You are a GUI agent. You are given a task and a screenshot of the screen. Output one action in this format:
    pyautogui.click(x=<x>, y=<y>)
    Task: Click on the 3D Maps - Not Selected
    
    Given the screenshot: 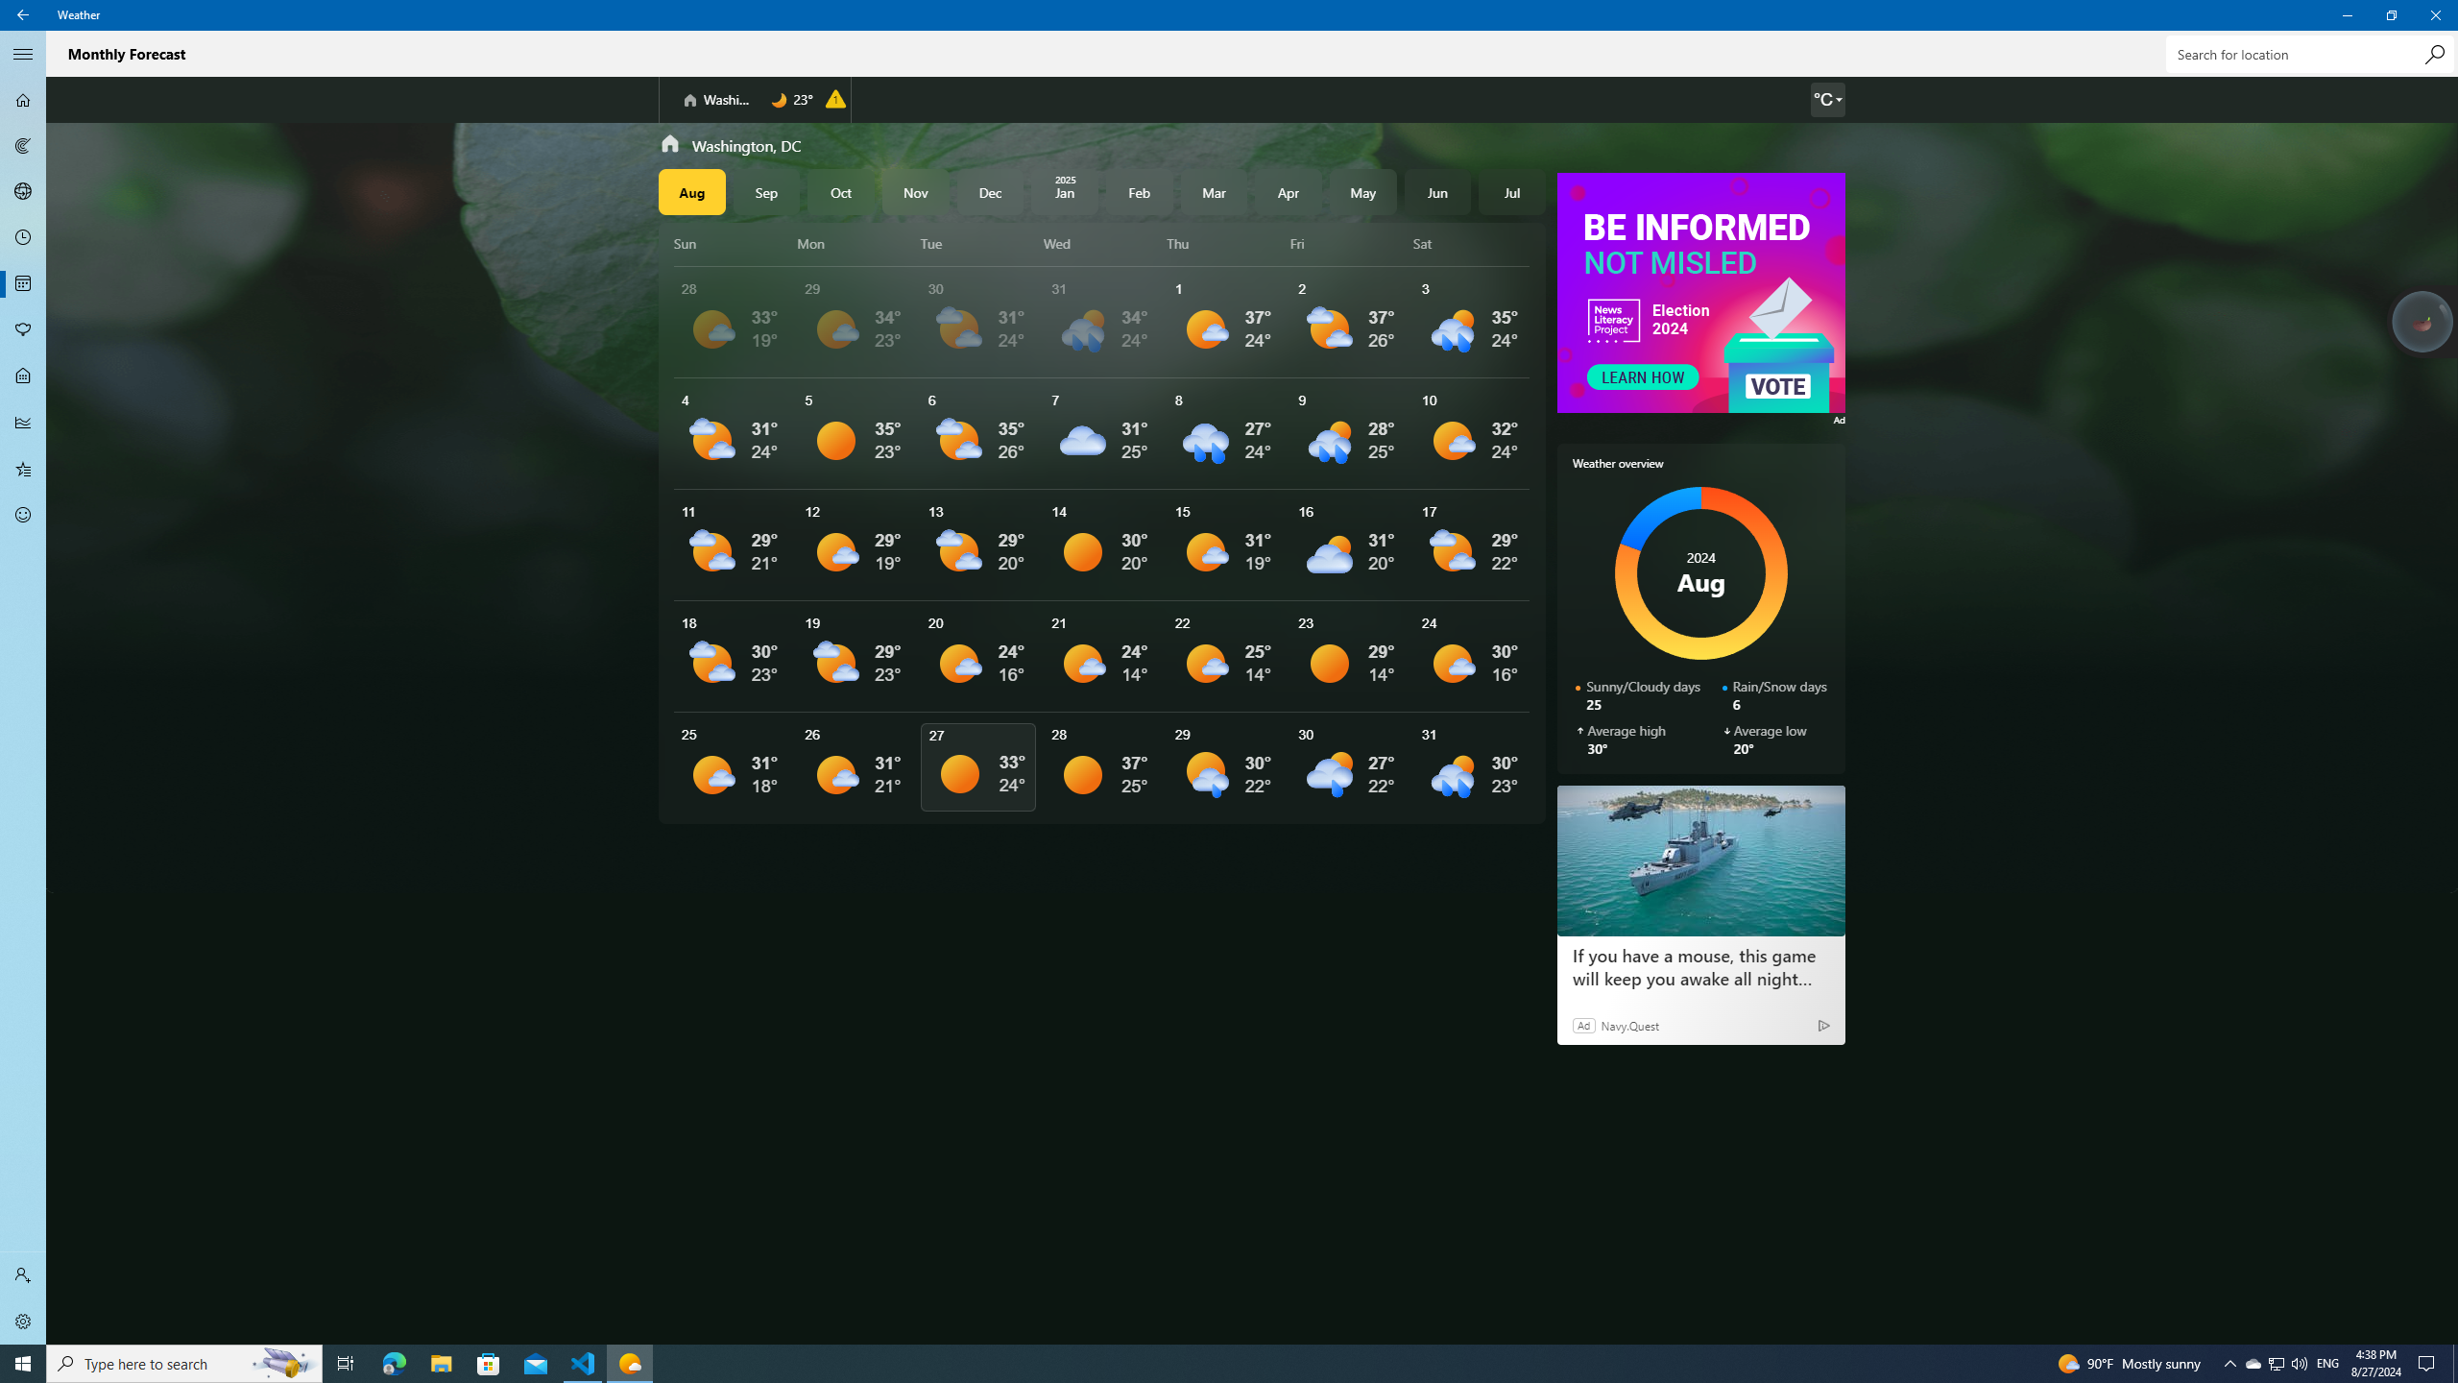 What is the action you would take?
    pyautogui.click(x=23, y=192)
    